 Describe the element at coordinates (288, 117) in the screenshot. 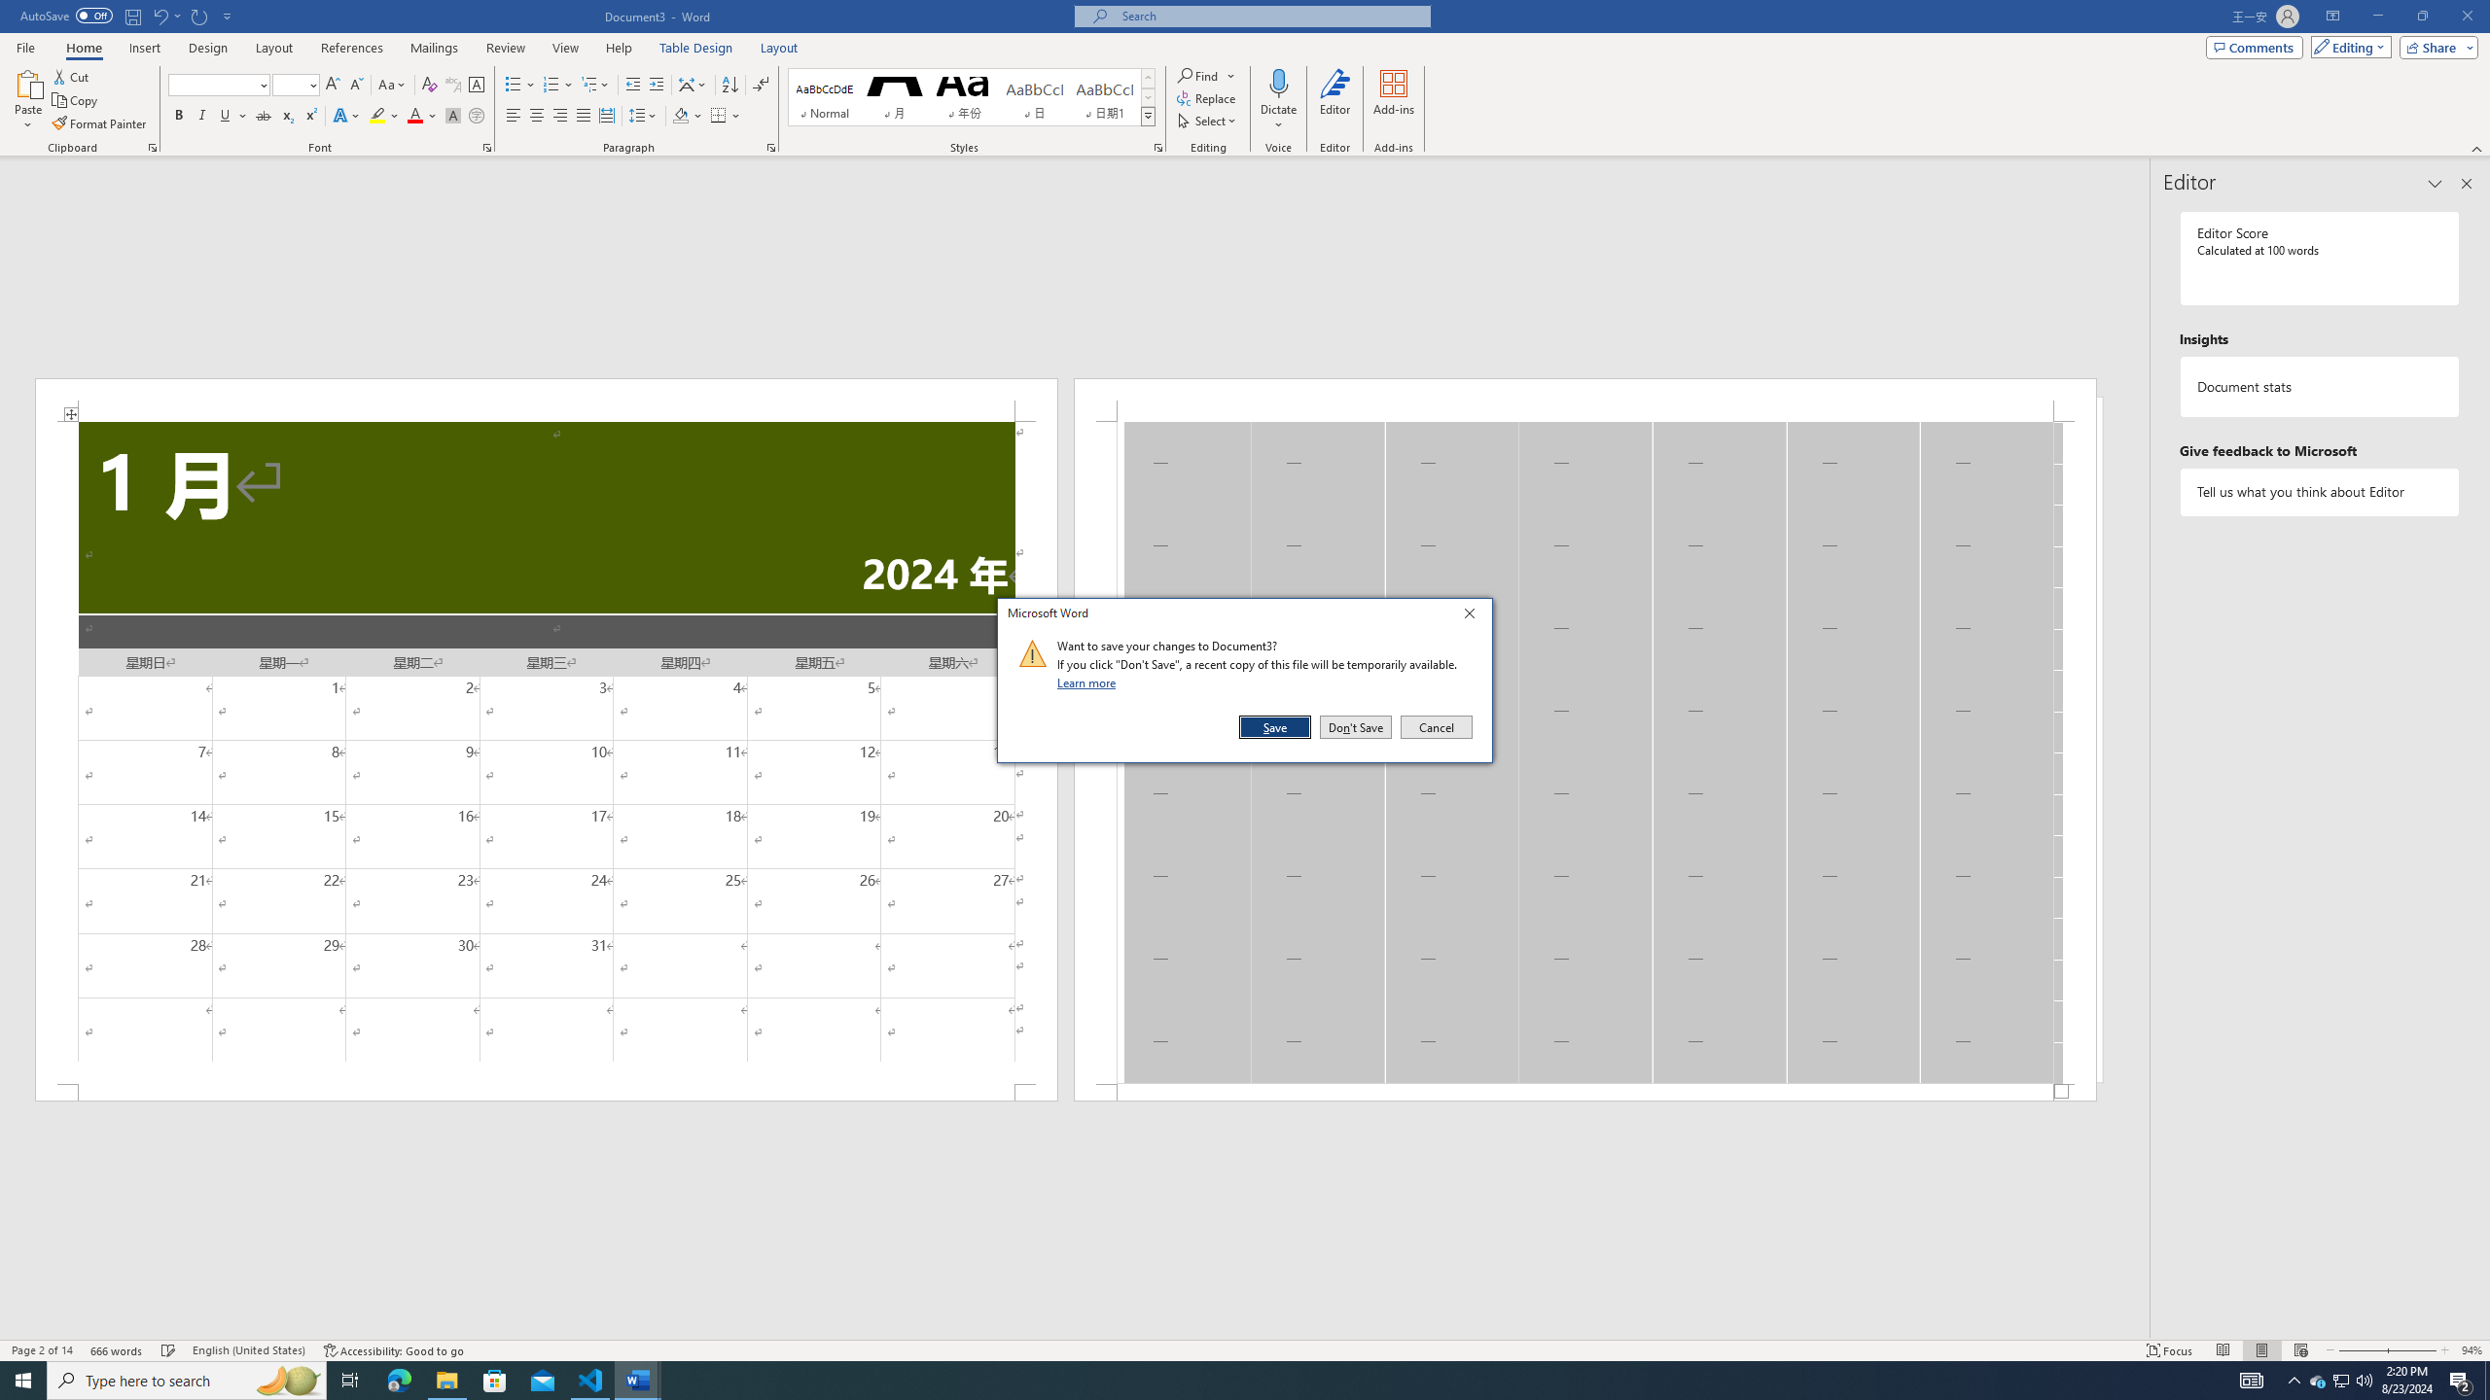

I see `Subscript` at that location.